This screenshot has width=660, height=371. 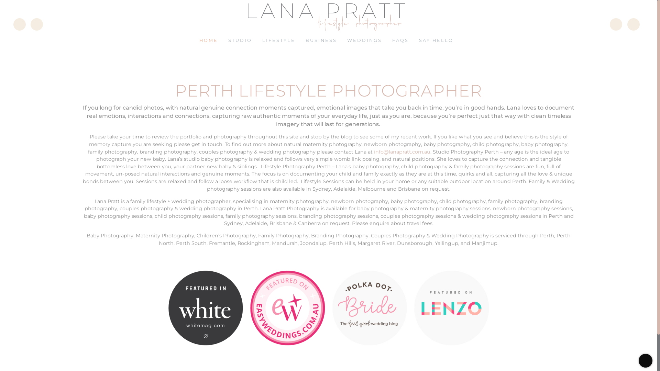 What do you see at coordinates (240, 41) in the screenshot?
I see `STUDIO` at bounding box center [240, 41].